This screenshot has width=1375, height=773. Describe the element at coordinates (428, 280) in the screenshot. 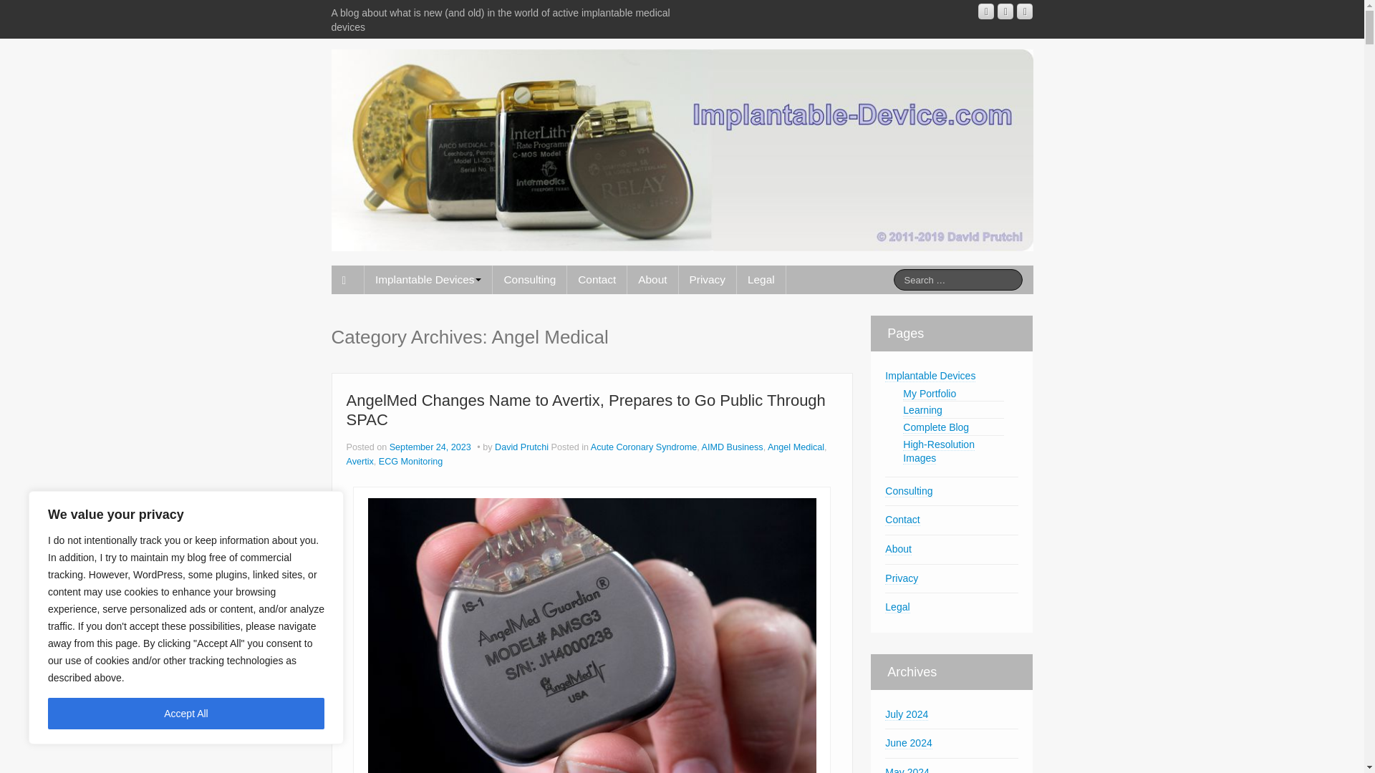

I see `Implantable Devices` at that location.